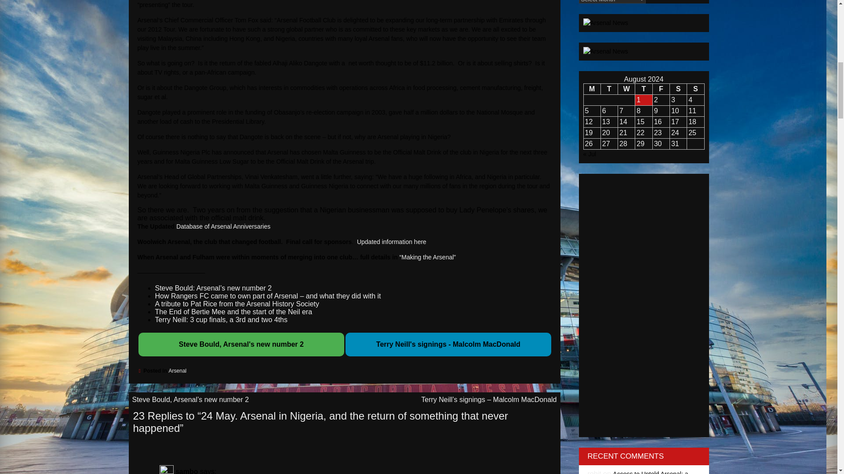 The height and width of the screenshot is (474, 844). I want to click on Gooner News - Arsenal News 24hrs a day!, so click(605, 51).